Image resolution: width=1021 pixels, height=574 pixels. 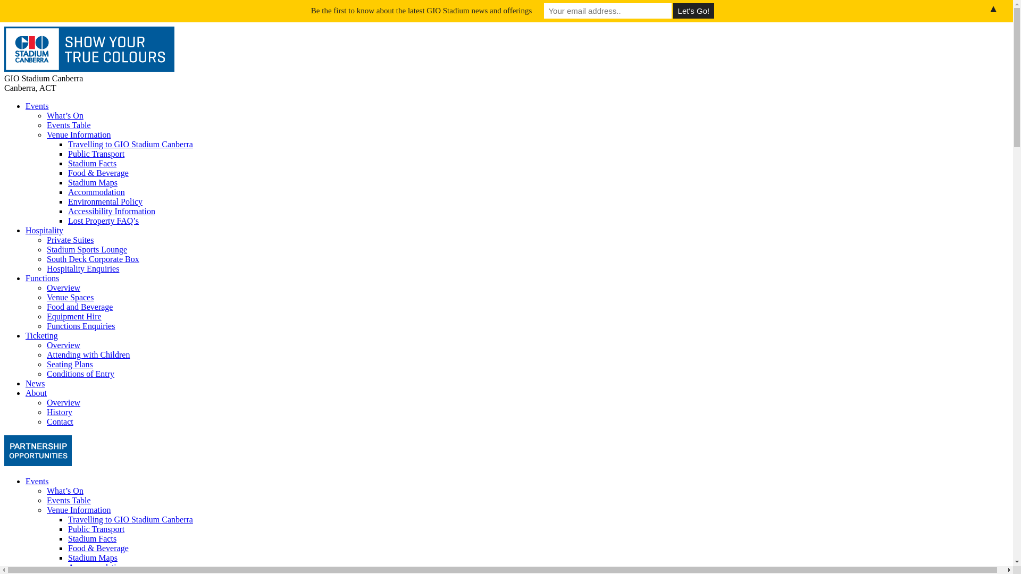 I want to click on Travelling to GIO Stadium Canberra, so click(x=131, y=520).